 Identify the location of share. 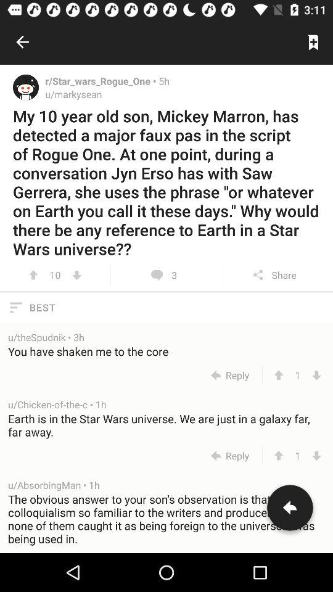
(290, 510).